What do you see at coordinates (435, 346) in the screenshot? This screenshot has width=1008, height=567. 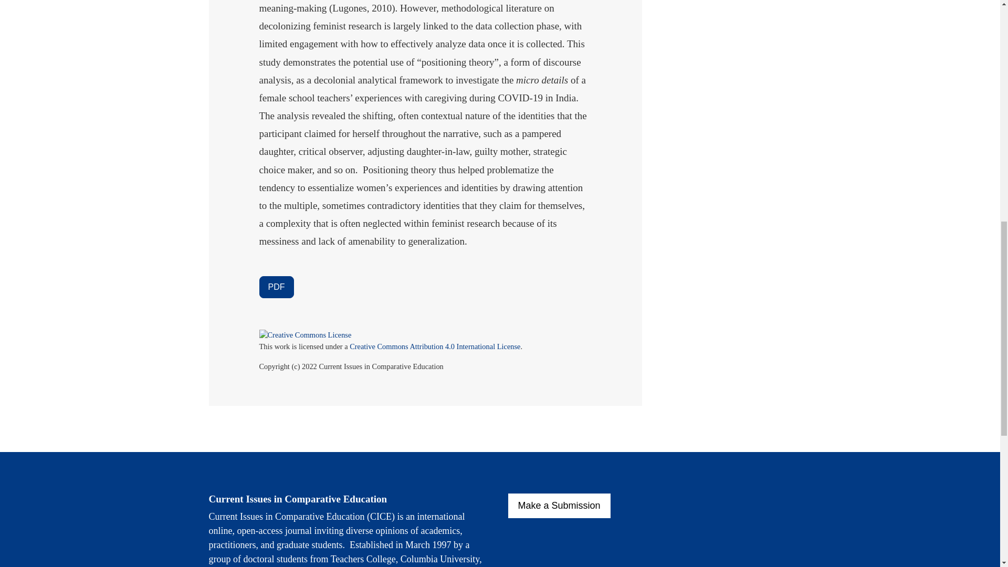 I see `Creative Commons Attribution 4.0 International License` at bounding box center [435, 346].